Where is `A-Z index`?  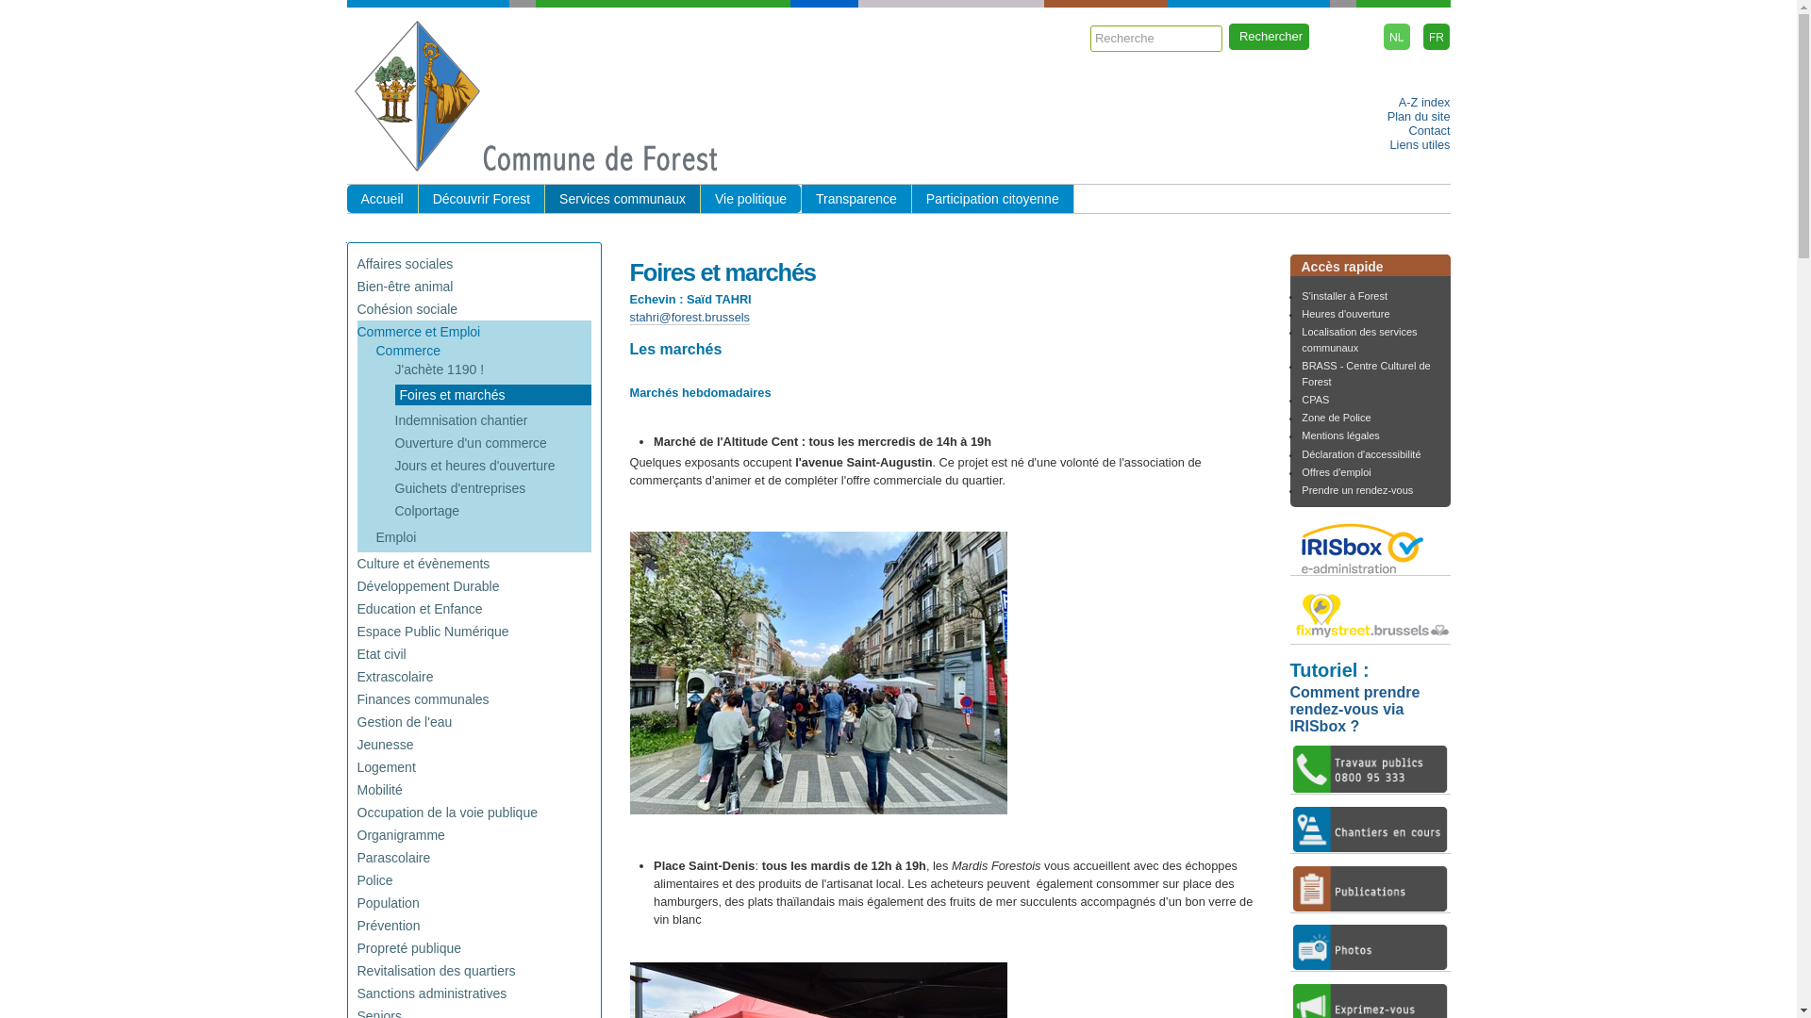 A-Z index is located at coordinates (1424, 102).